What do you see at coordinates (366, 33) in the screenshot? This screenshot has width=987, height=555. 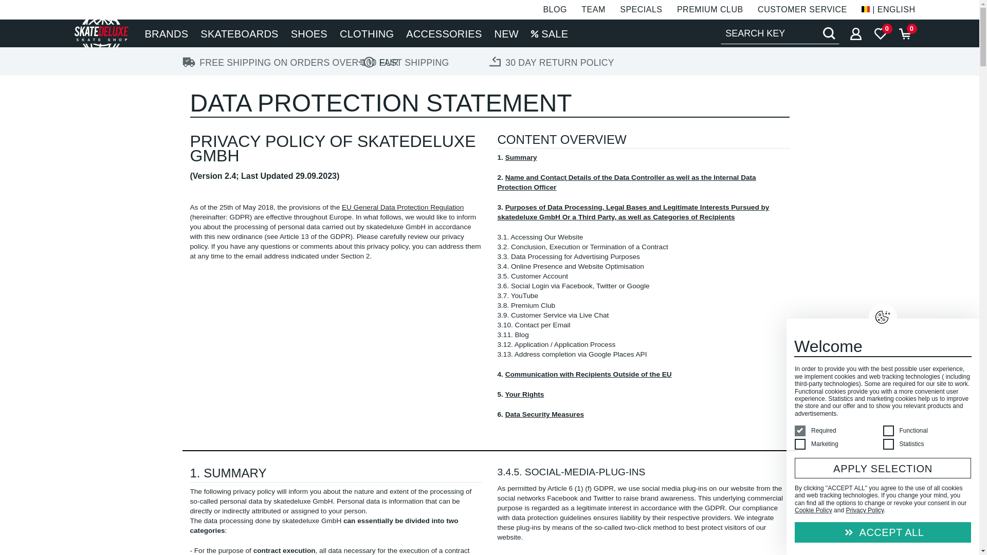 I see `Clothing` at bounding box center [366, 33].